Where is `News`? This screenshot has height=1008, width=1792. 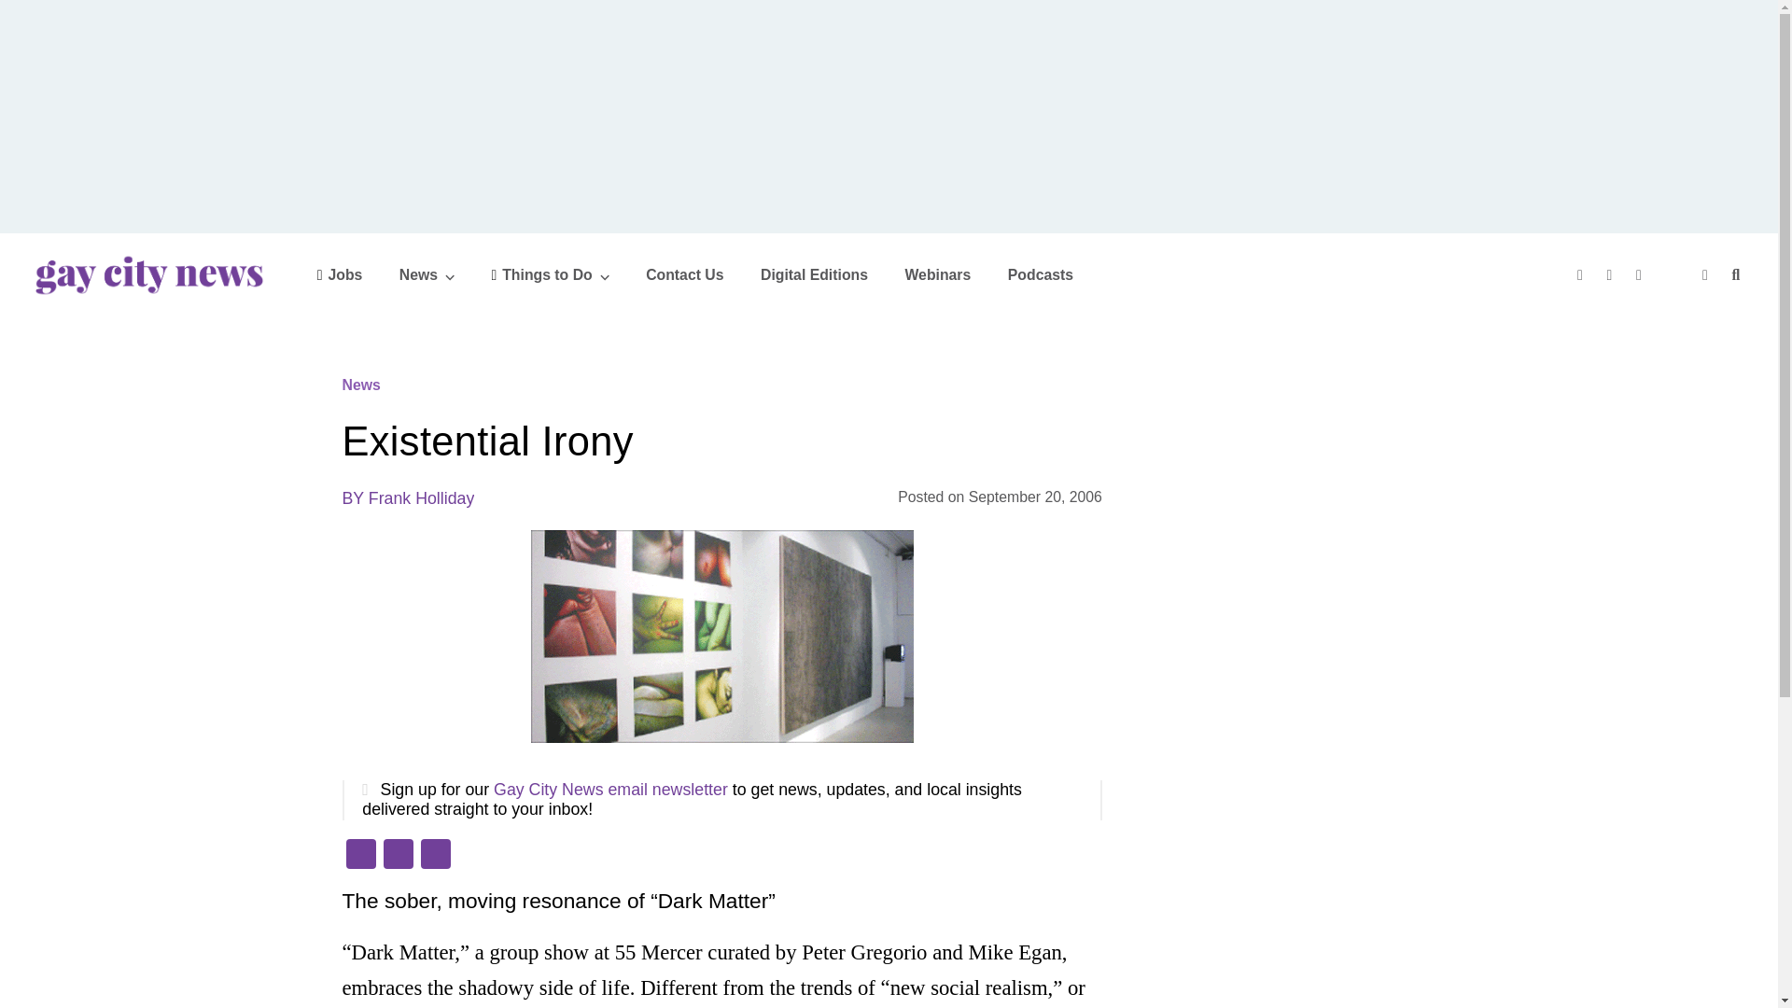
News is located at coordinates (427, 274).